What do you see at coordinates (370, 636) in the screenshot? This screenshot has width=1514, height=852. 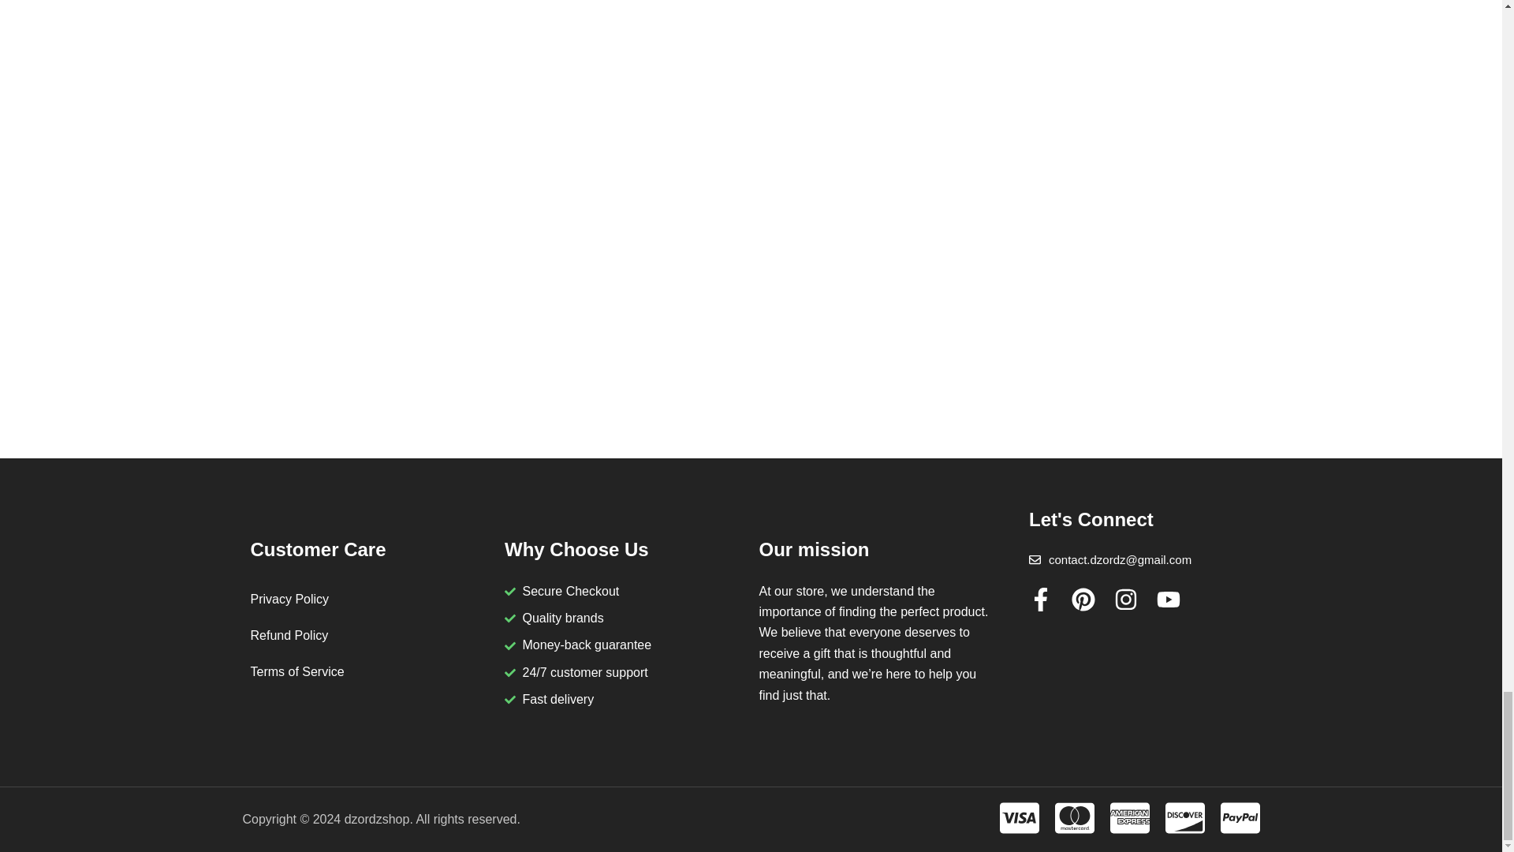 I see `Refund Policy` at bounding box center [370, 636].